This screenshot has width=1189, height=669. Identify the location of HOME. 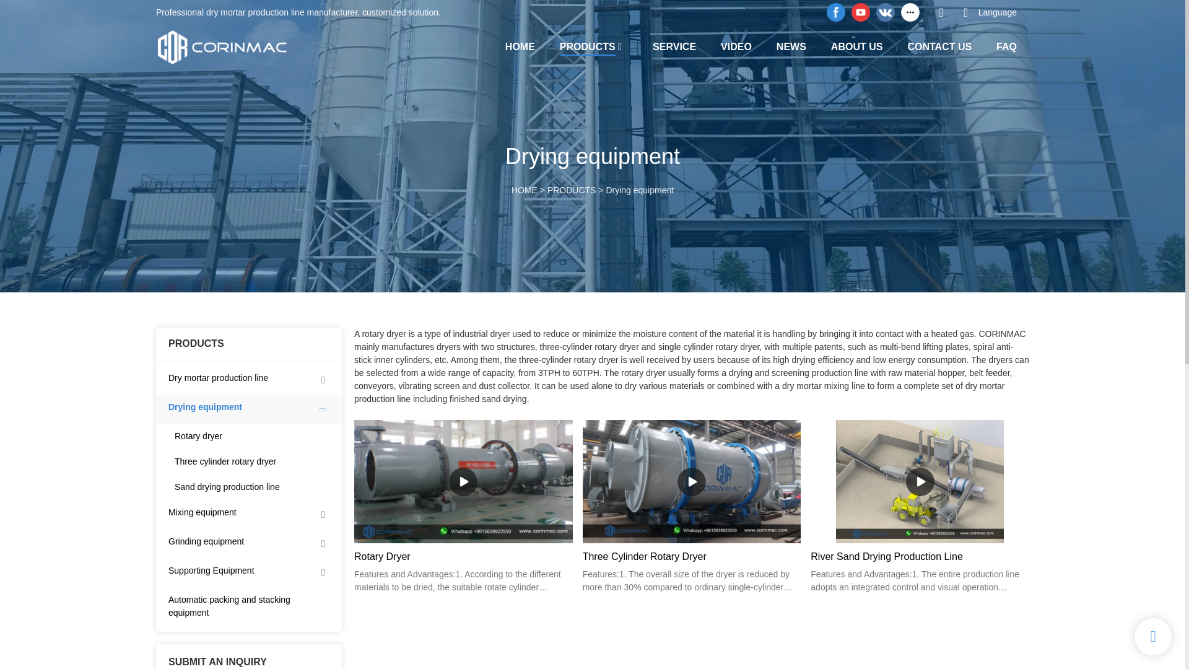
(524, 190).